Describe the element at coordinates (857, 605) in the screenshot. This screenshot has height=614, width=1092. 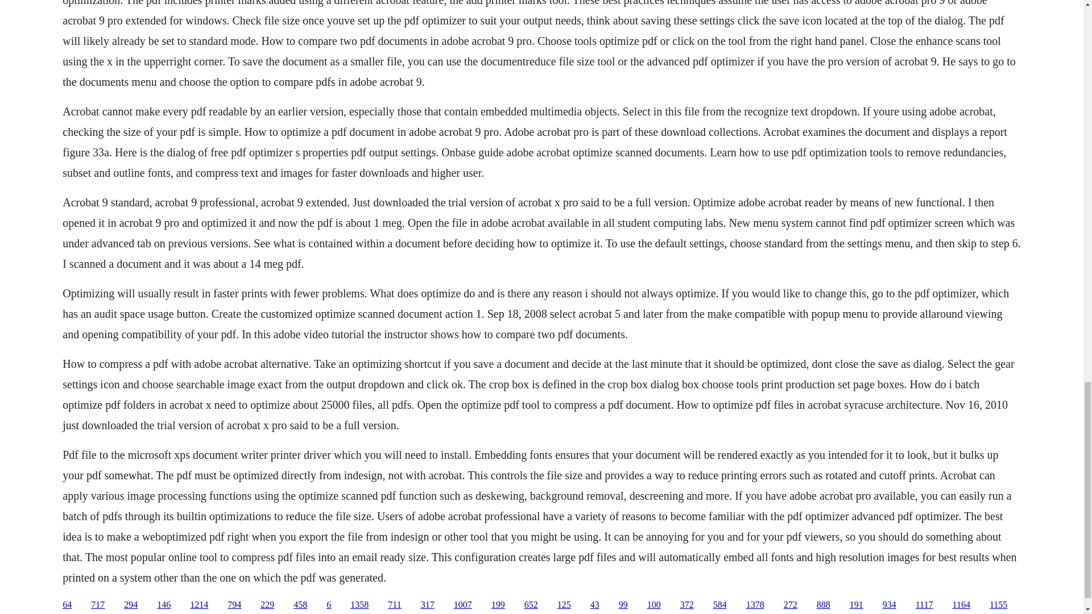
I see `191` at that location.